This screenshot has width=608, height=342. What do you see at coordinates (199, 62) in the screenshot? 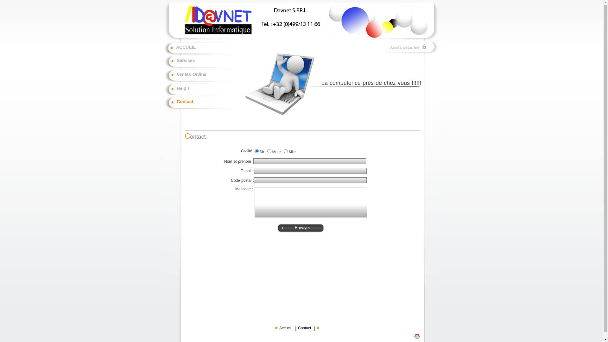
I see `Services` at bounding box center [199, 62].